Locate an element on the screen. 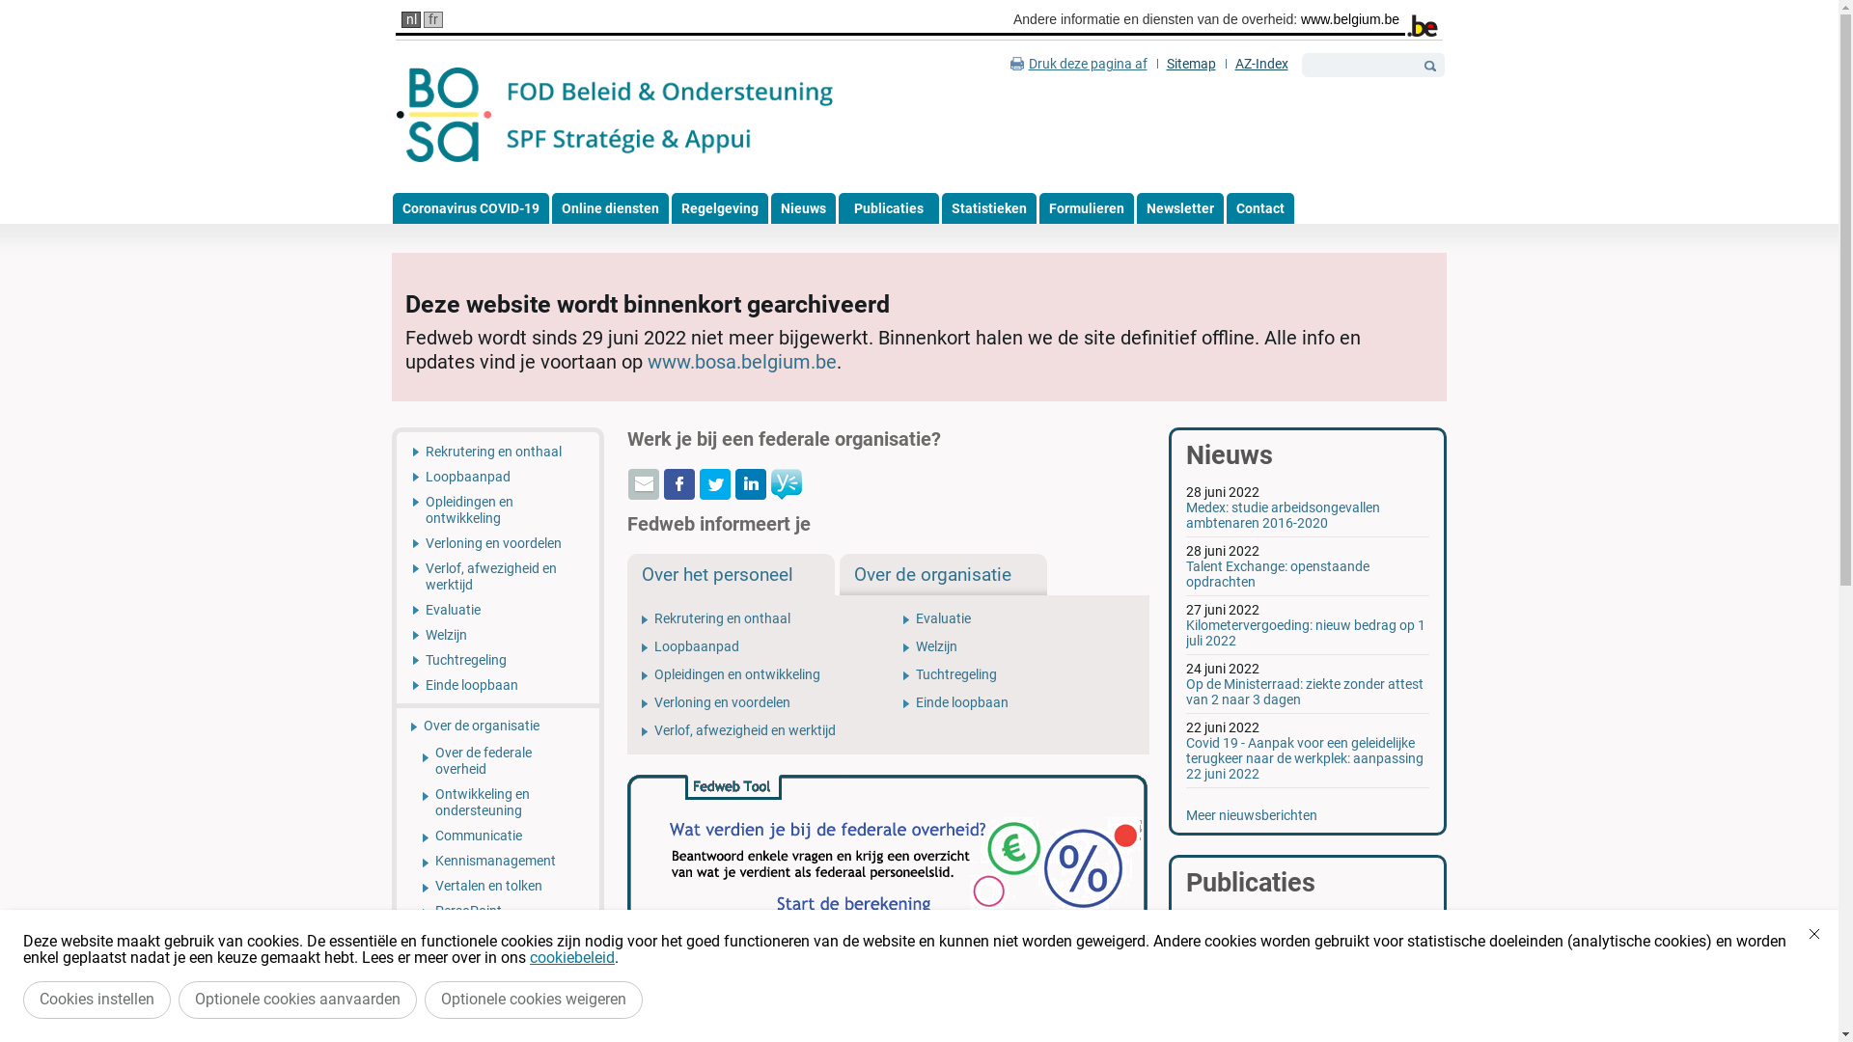  Over de federale overheid is located at coordinates (498, 760).